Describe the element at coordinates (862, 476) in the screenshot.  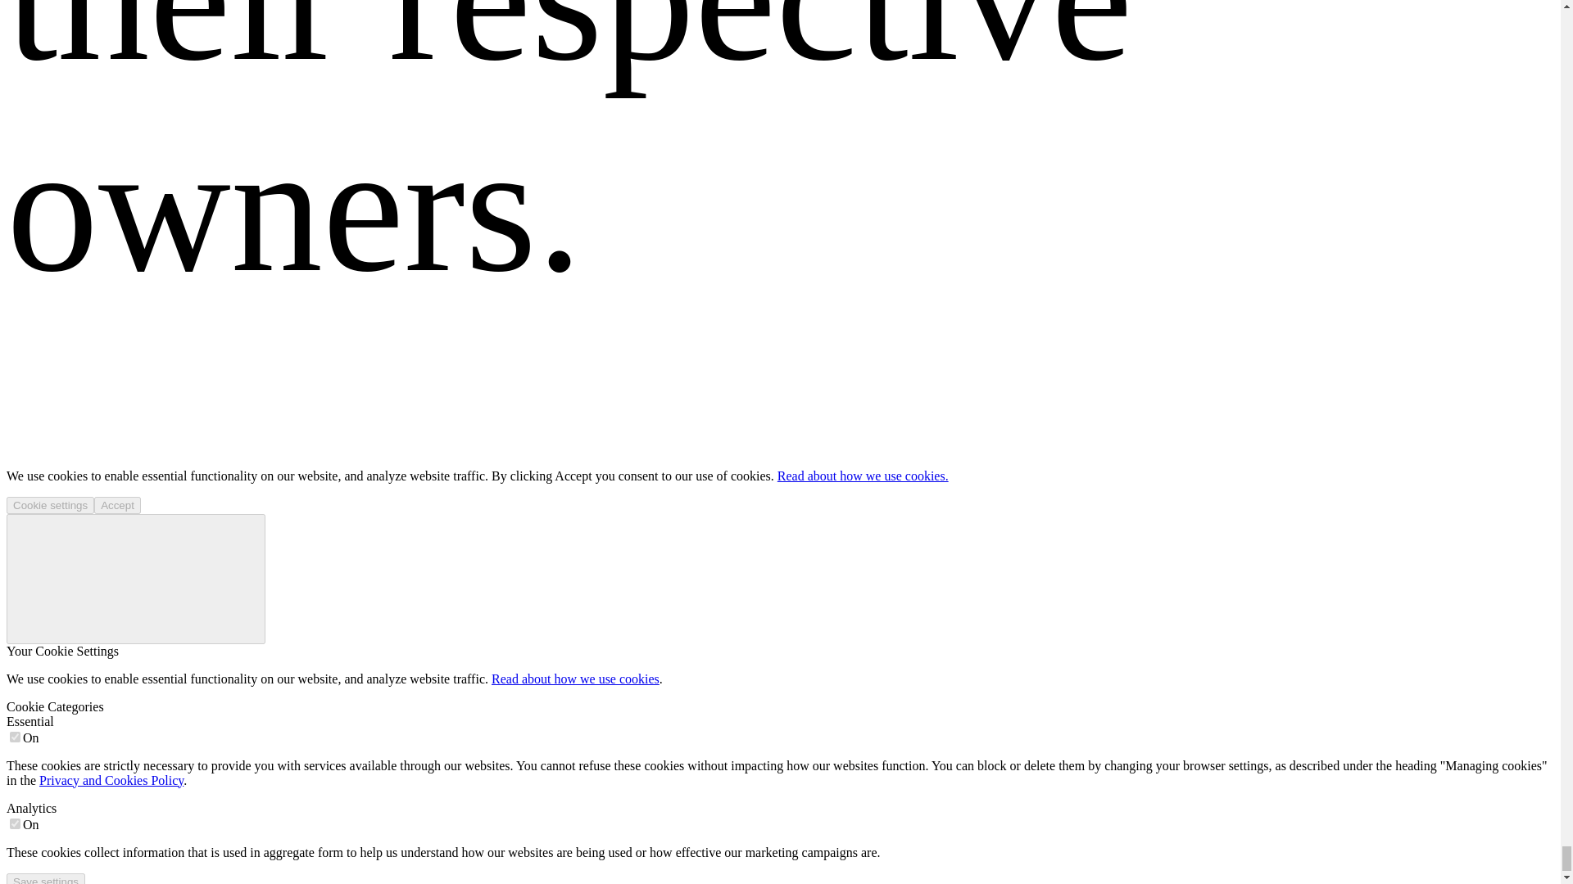
I see `Read about how we use cookies.` at that location.